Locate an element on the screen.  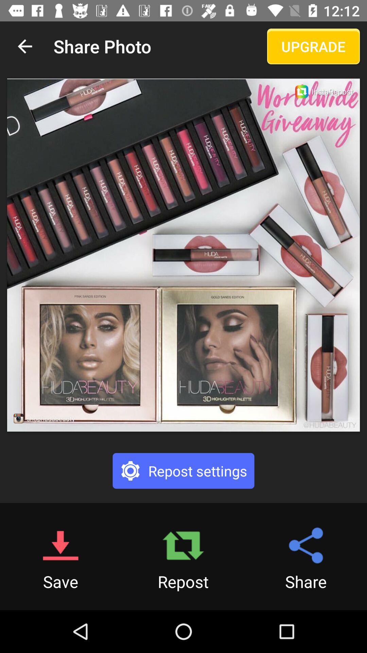
launch the upgrade is located at coordinates (313, 46).